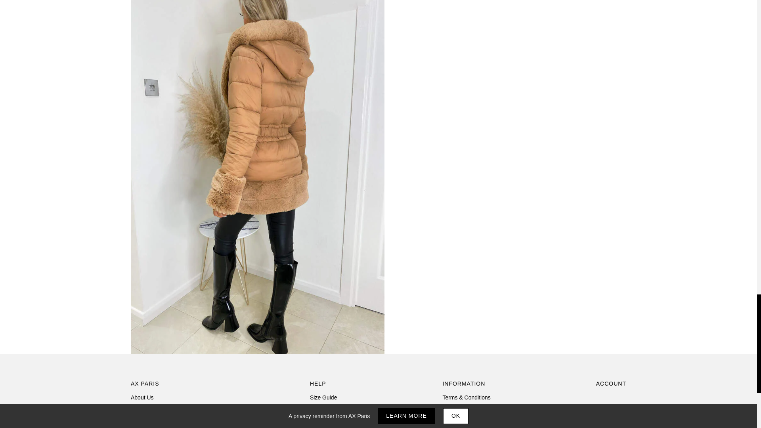 The height and width of the screenshot is (428, 761). What do you see at coordinates (144, 420) in the screenshot?
I see `Contact Us` at bounding box center [144, 420].